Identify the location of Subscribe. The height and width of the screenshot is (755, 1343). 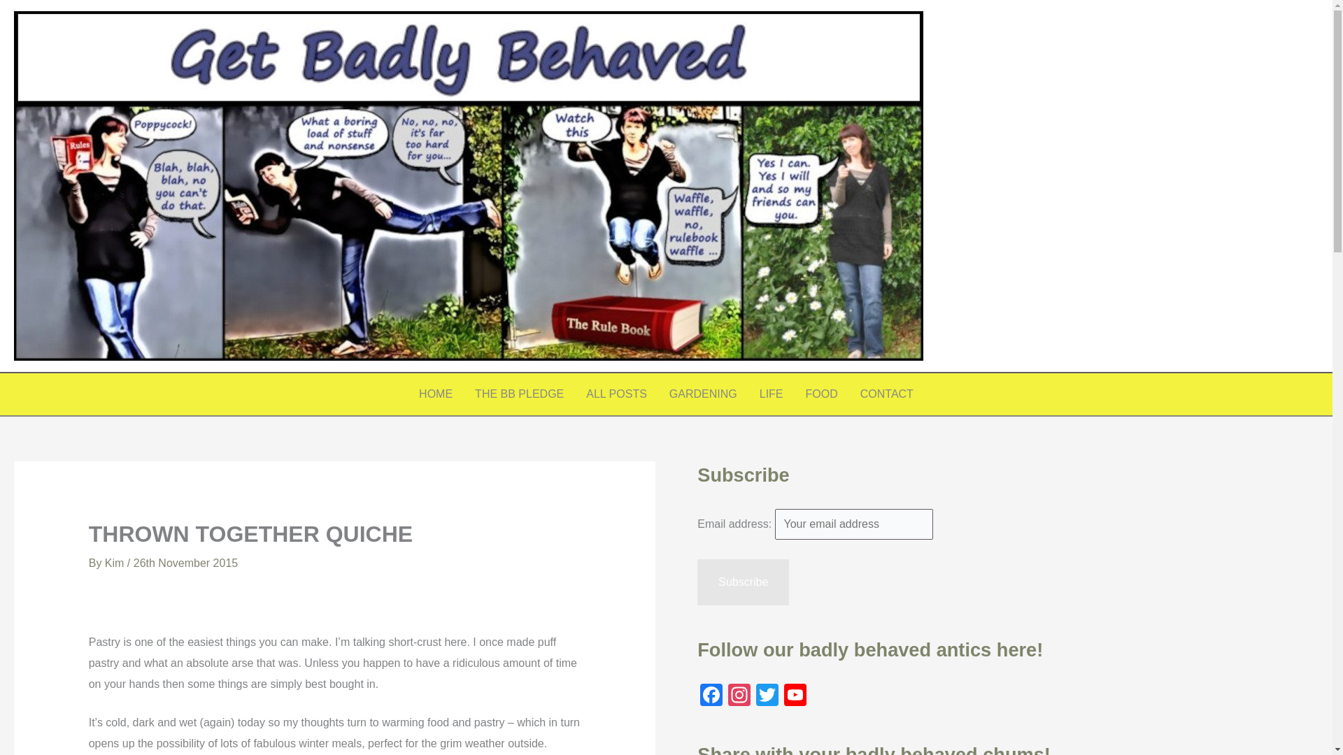
(743, 582).